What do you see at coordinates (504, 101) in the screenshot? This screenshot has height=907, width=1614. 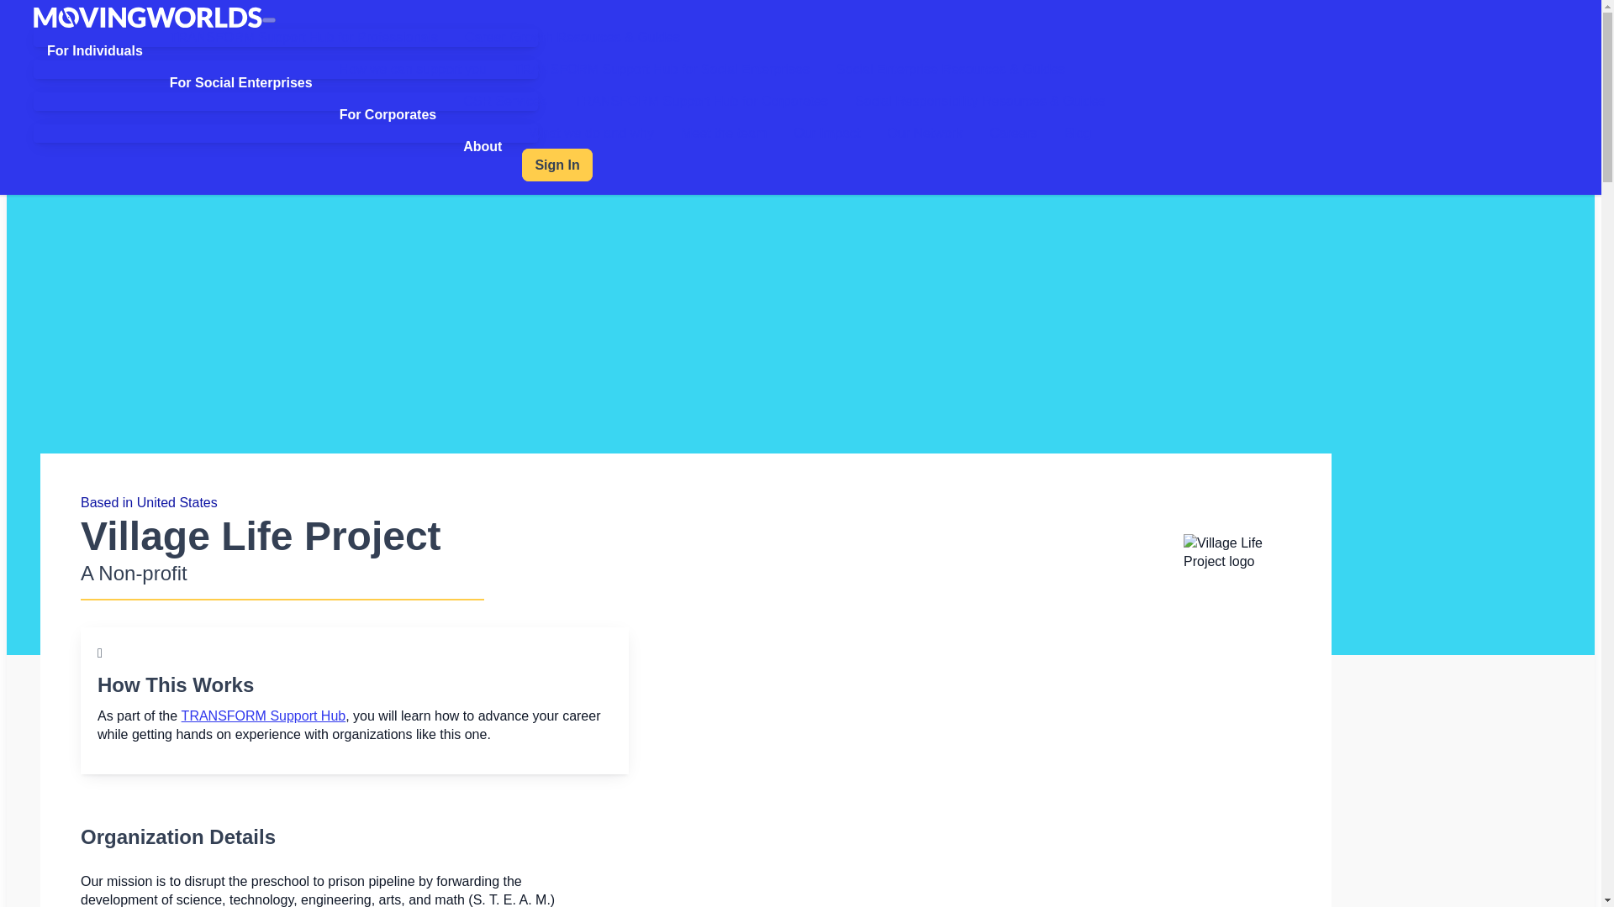 I see `CSR Services` at bounding box center [504, 101].